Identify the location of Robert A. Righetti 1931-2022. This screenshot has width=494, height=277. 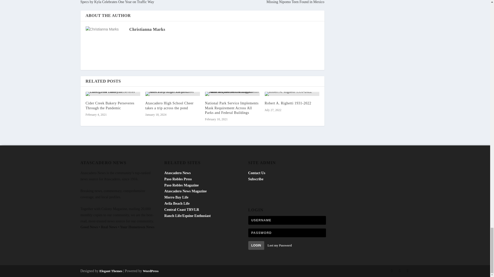
(288, 103).